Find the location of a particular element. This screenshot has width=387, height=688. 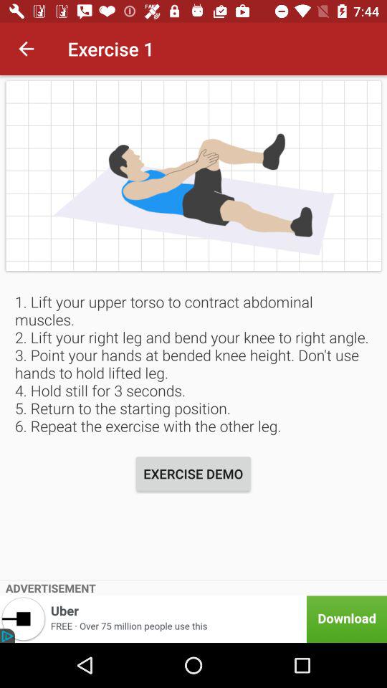

select item below advertisement item is located at coordinates (193, 619).